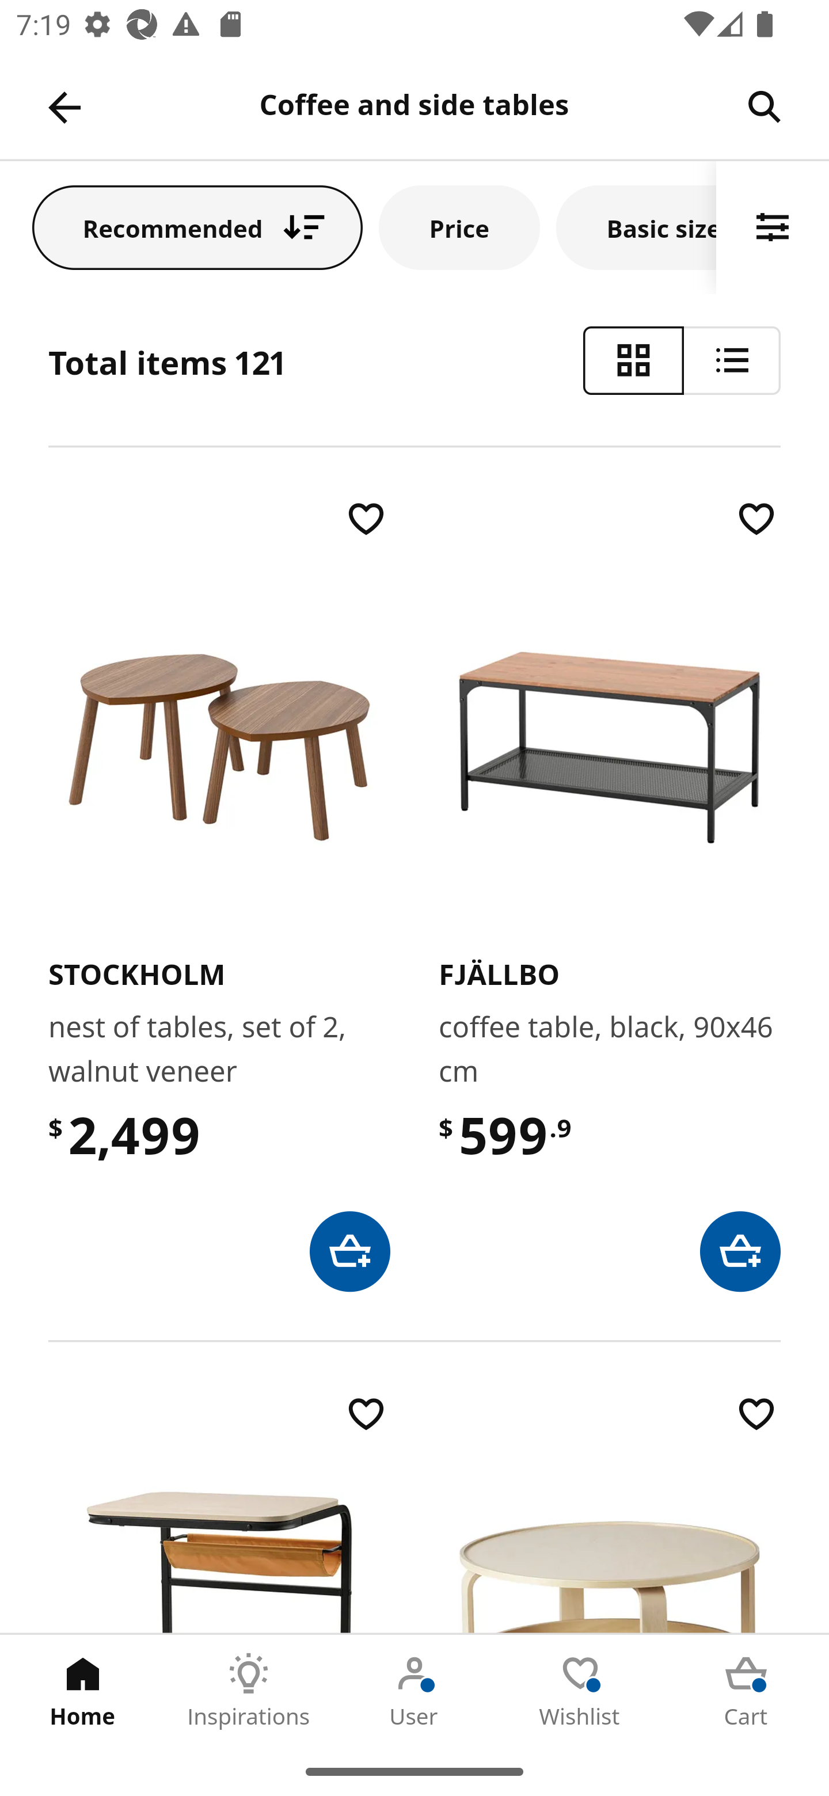  What do you see at coordinates (459, 227) in the screenshot?
I see `Price` at bounding box center [459, 227].